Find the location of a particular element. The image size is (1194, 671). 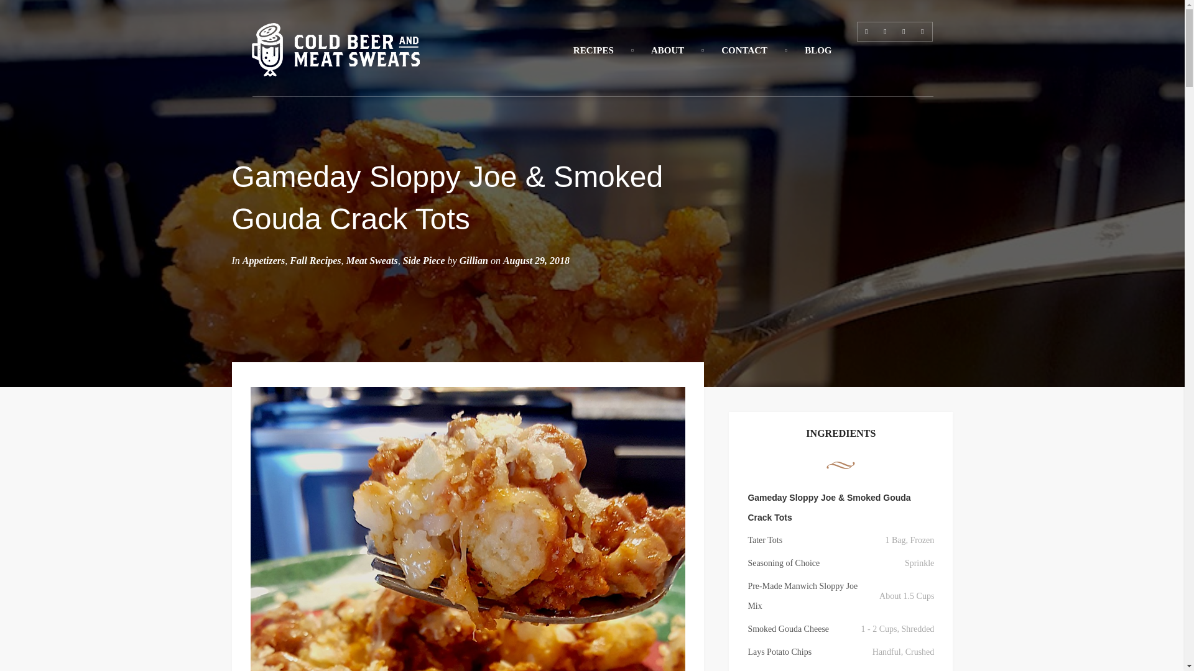

ABOUT is located at coordinates (667, 50).